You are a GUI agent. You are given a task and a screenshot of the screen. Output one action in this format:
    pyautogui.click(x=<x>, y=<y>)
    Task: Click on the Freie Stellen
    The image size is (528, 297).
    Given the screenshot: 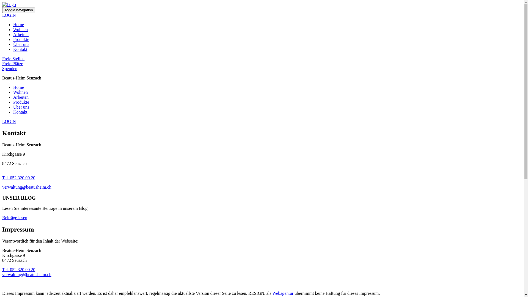 What is the action you would take?
    pyautogui.click(x=262, y=59)
    